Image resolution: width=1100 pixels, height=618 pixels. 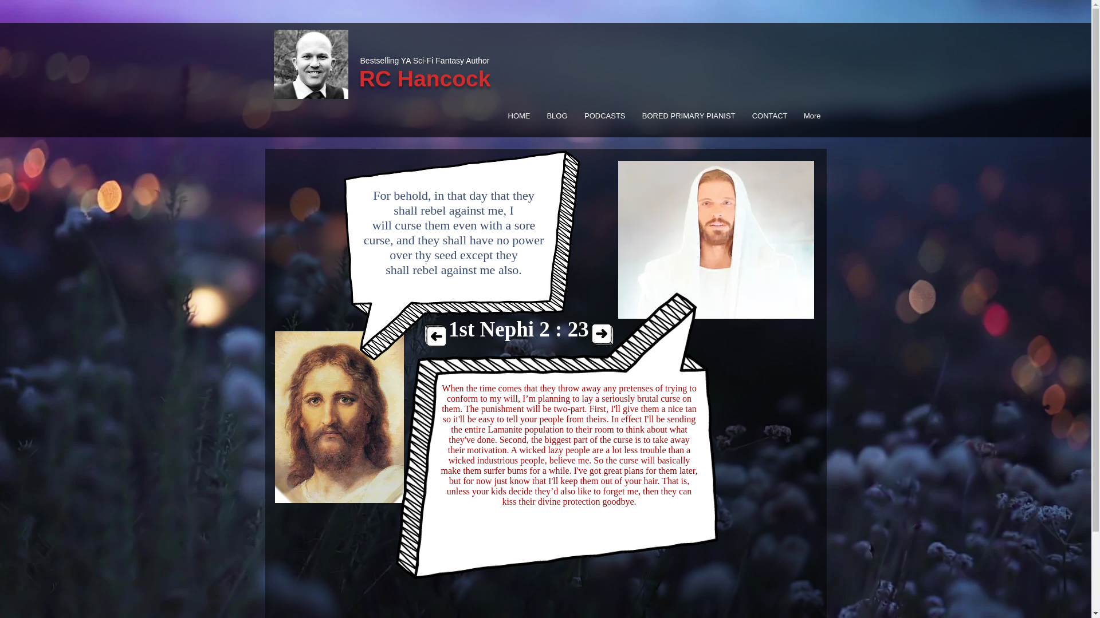 I want to click on PODCASTS, so click(x=603, y=116).